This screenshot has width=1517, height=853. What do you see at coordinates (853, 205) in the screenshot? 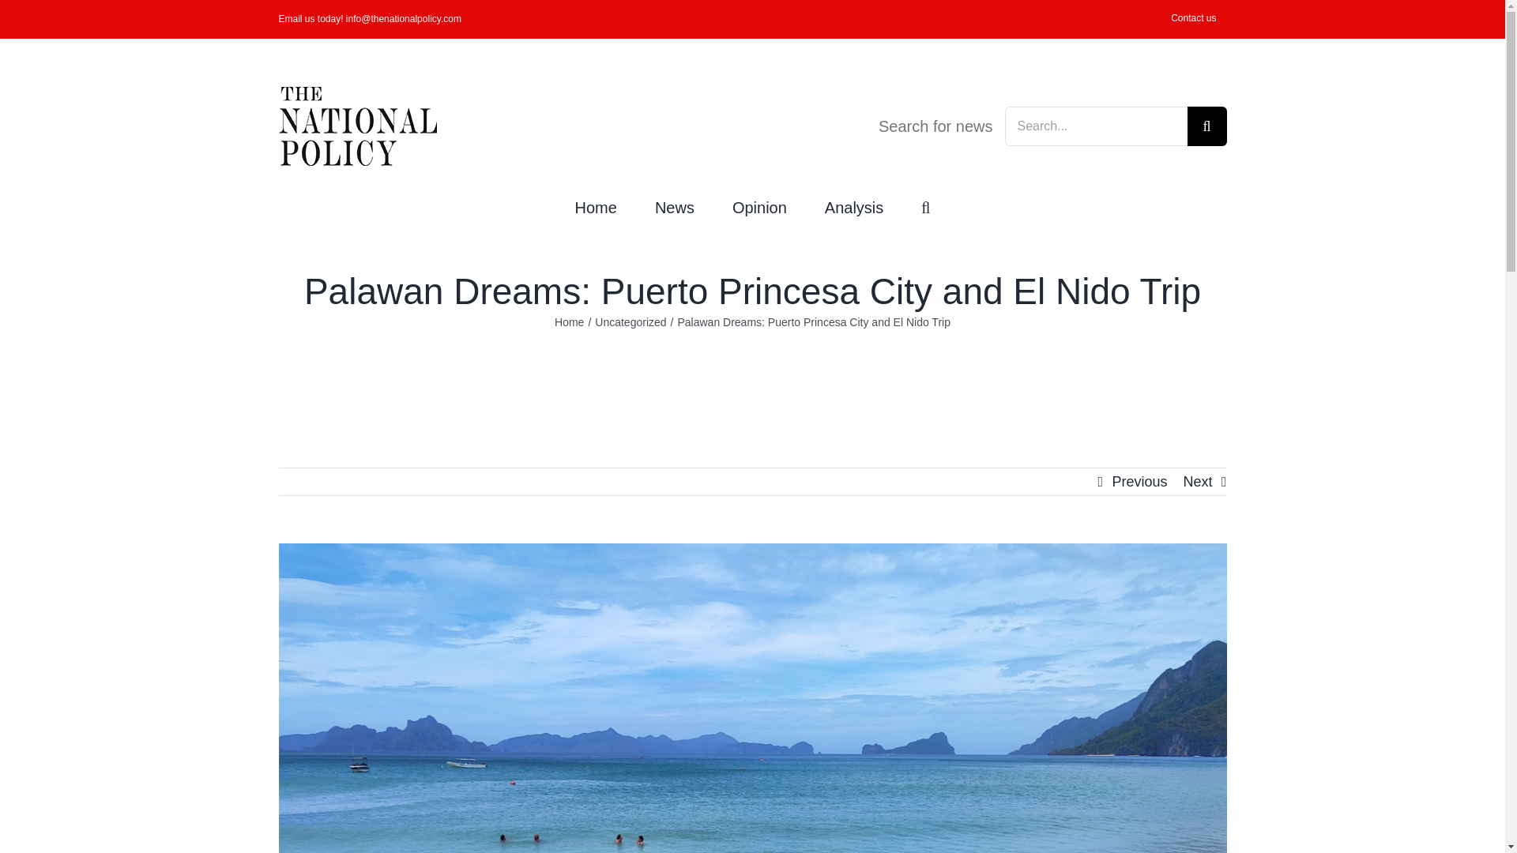
I see `Analysis` at bounding box center [853, 205].